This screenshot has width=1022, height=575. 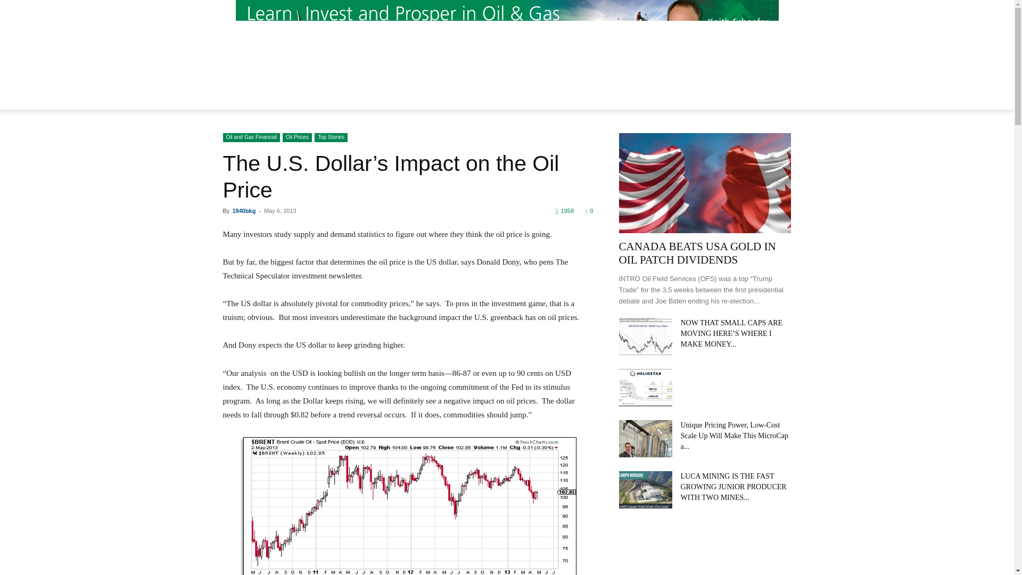 I want to click on member centre, so click(x=521, y=100).